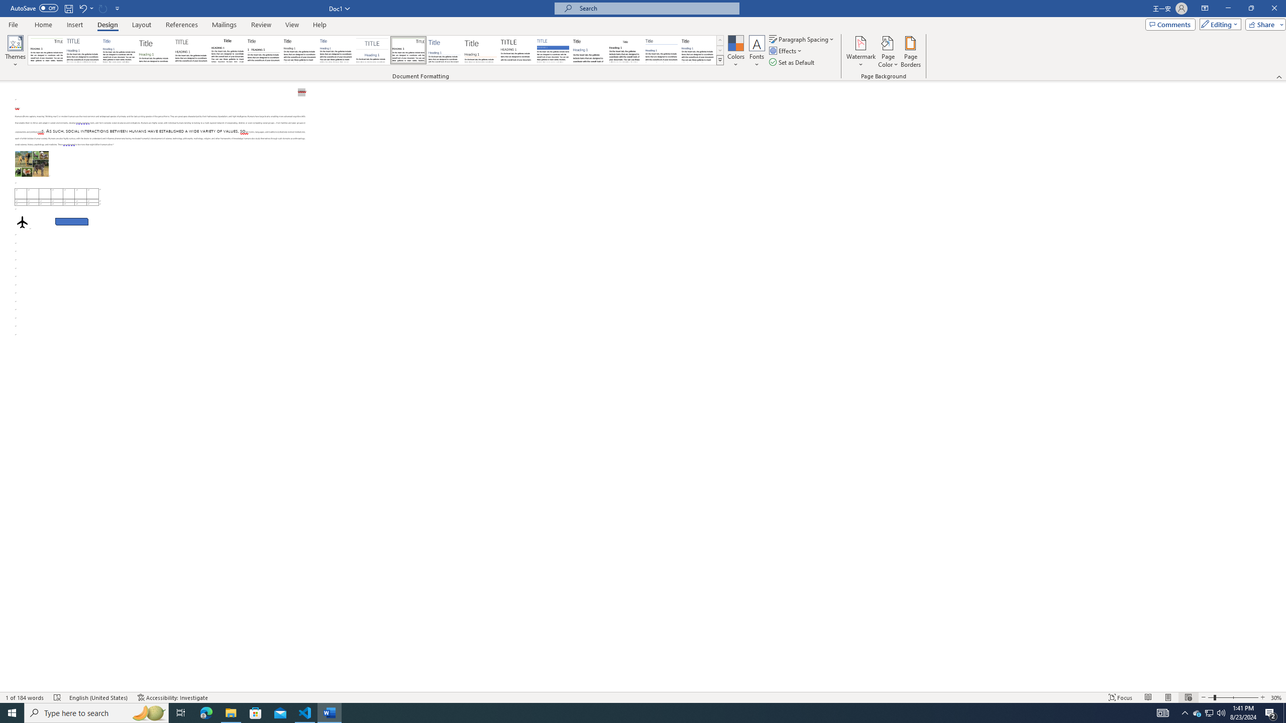  What do you see at coordinates (26, 697) in the screenshot?
I see `Word Count 1 of 184 words` at bounding box center [26, 697].